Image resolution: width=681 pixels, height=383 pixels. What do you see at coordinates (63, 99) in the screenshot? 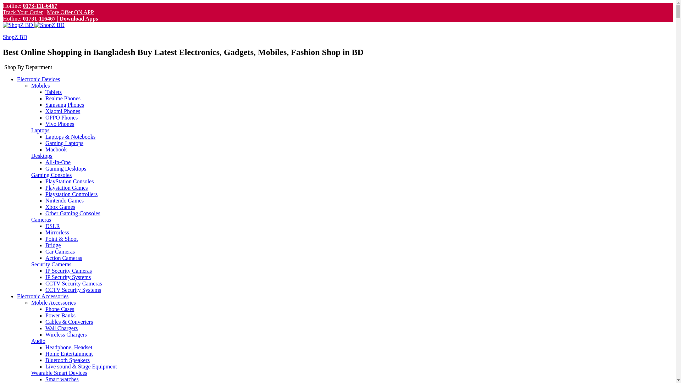
I see `Realme Phones` at bounding box center [63, 99].